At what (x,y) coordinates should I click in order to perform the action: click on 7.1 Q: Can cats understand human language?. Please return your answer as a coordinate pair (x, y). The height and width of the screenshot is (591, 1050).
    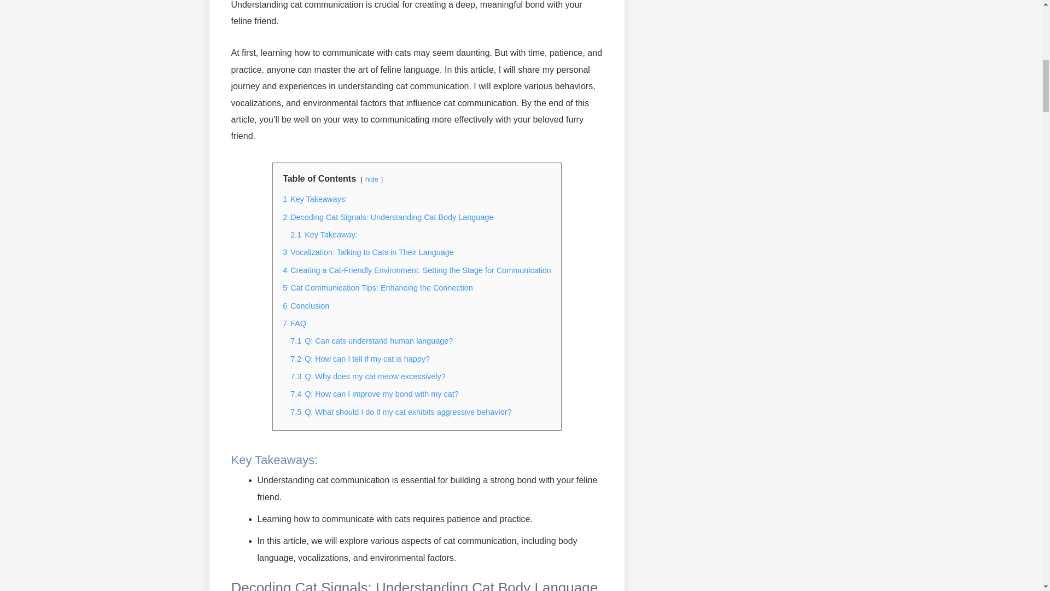
    Looking at the image, I should click on (371, 340).